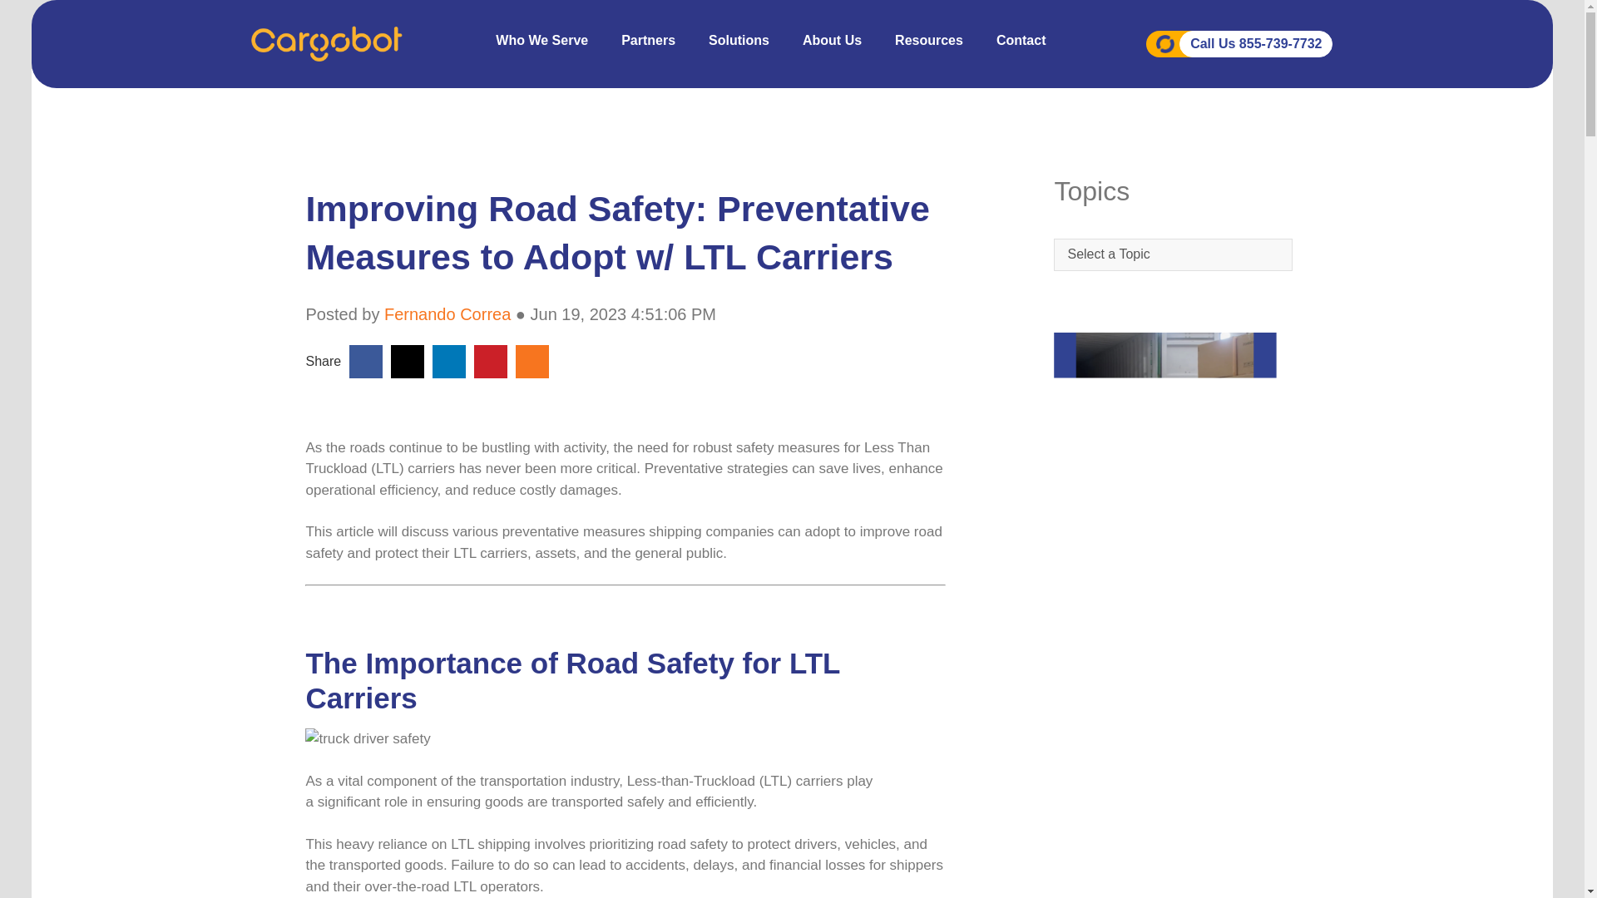 This screenshot has width=1597, height=898. I want to click on Contact, so click(1021, 40).